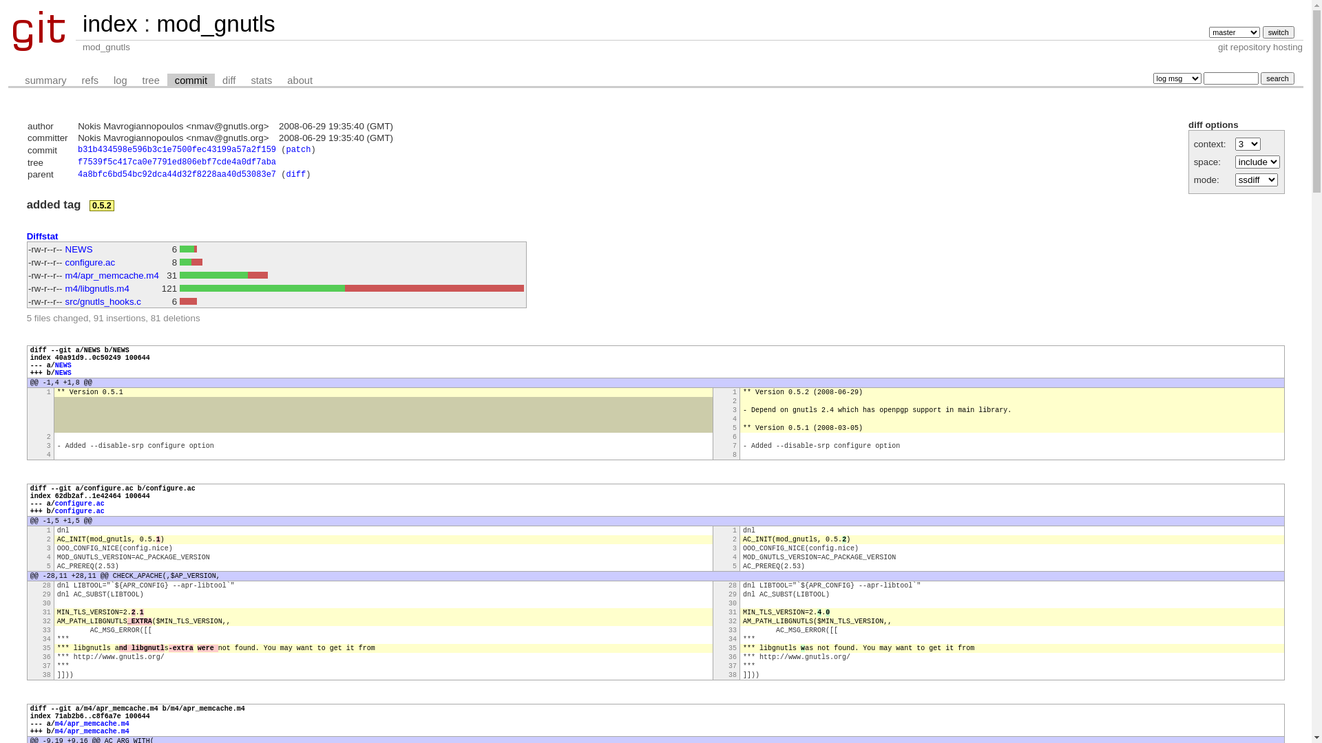  Describe the element at coordinates (262, 80) in the screenshot. I see `stats` at that location.